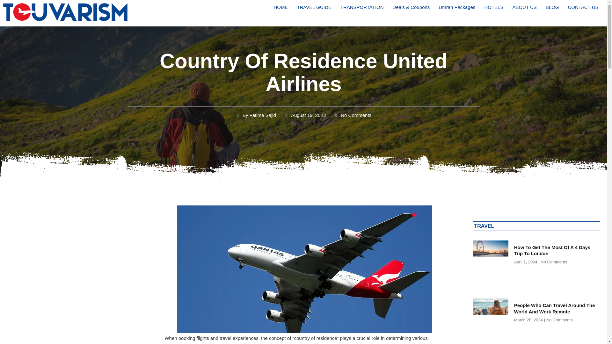 The height and width of the screenshot is (344, 612). What do you see at coordinates (280, 7) in the screenshot?
I see `HOME` at bounding box center [280, 7].